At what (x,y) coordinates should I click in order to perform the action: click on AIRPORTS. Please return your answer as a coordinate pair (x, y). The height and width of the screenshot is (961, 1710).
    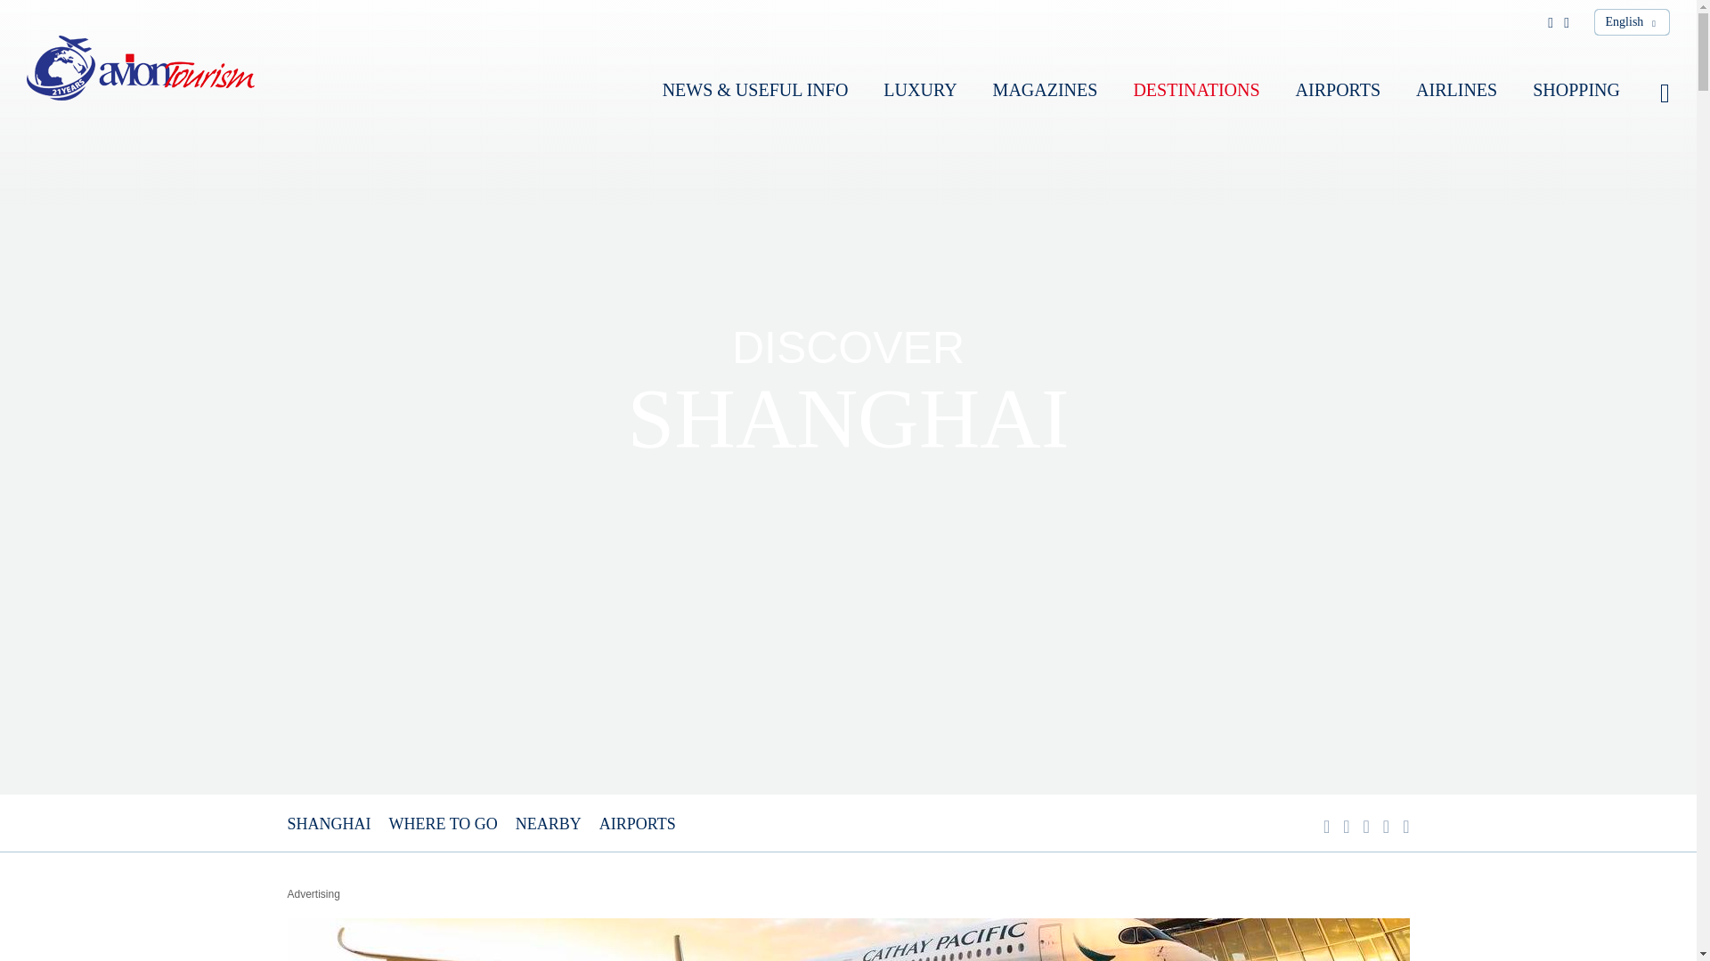
    Looking at the image, I should click on (1339, 89).